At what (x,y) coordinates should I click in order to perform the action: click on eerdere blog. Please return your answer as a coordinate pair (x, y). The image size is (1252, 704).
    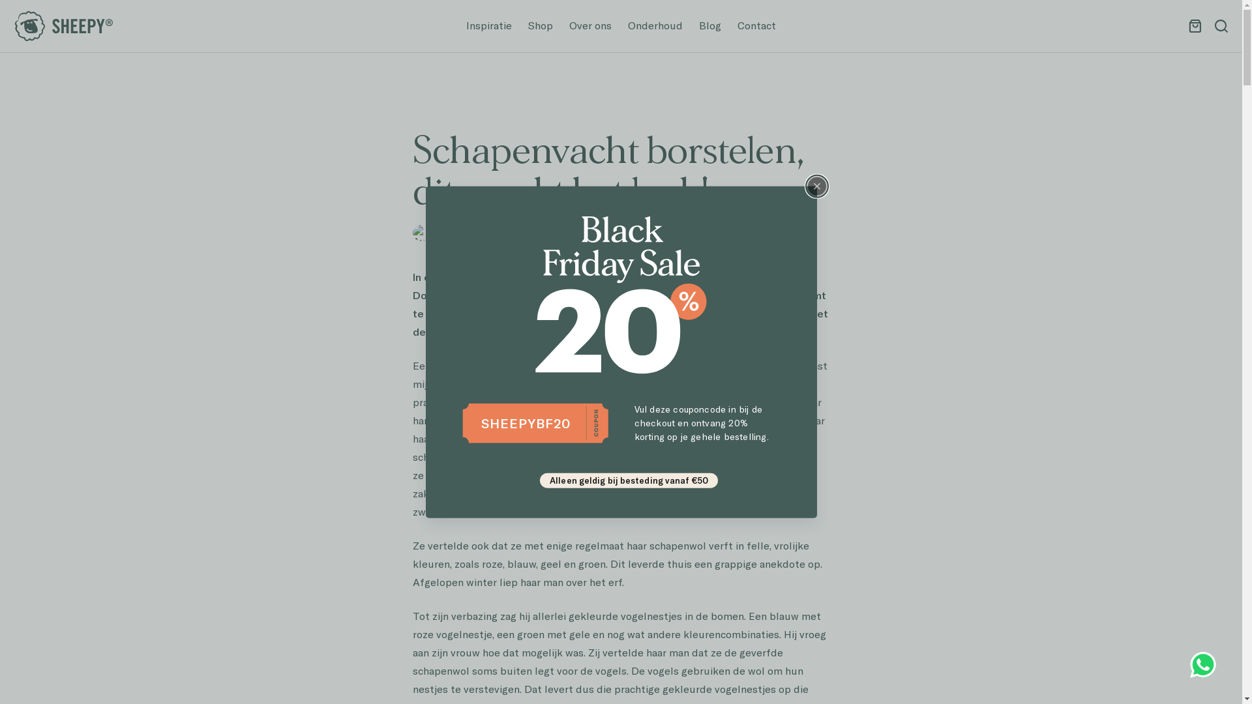
    Looking at the image, I should click on (476, 278).